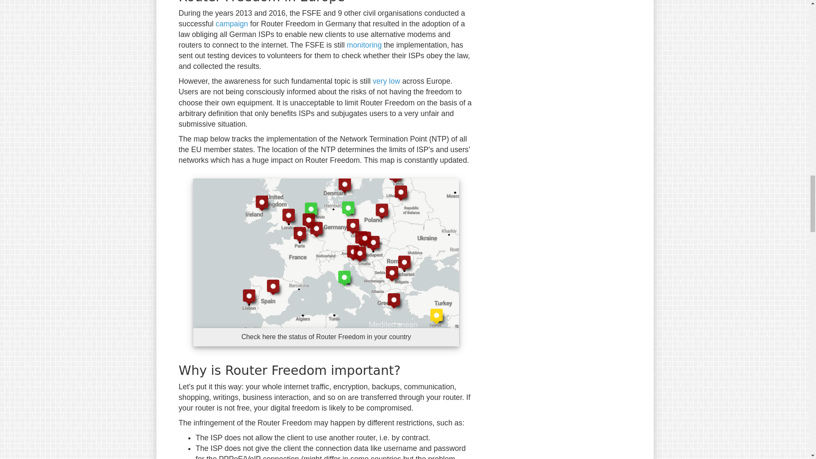  What do you see at coordinates (387, 81) in the screenshot?
I see `very low` at bounding box center [387, 81].